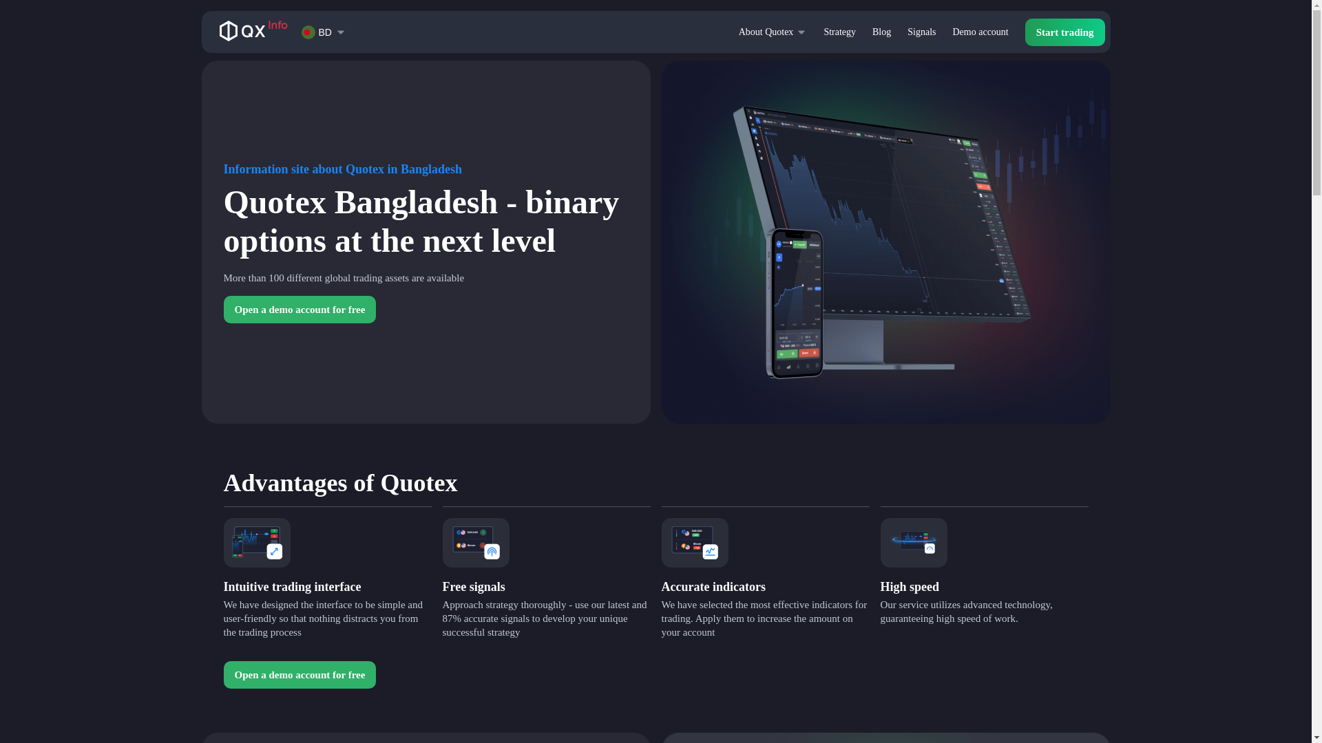  What do you see at coordinates (766, 32) in the screenshot?
I see `About Quotex` at bounding box center [766, 32].